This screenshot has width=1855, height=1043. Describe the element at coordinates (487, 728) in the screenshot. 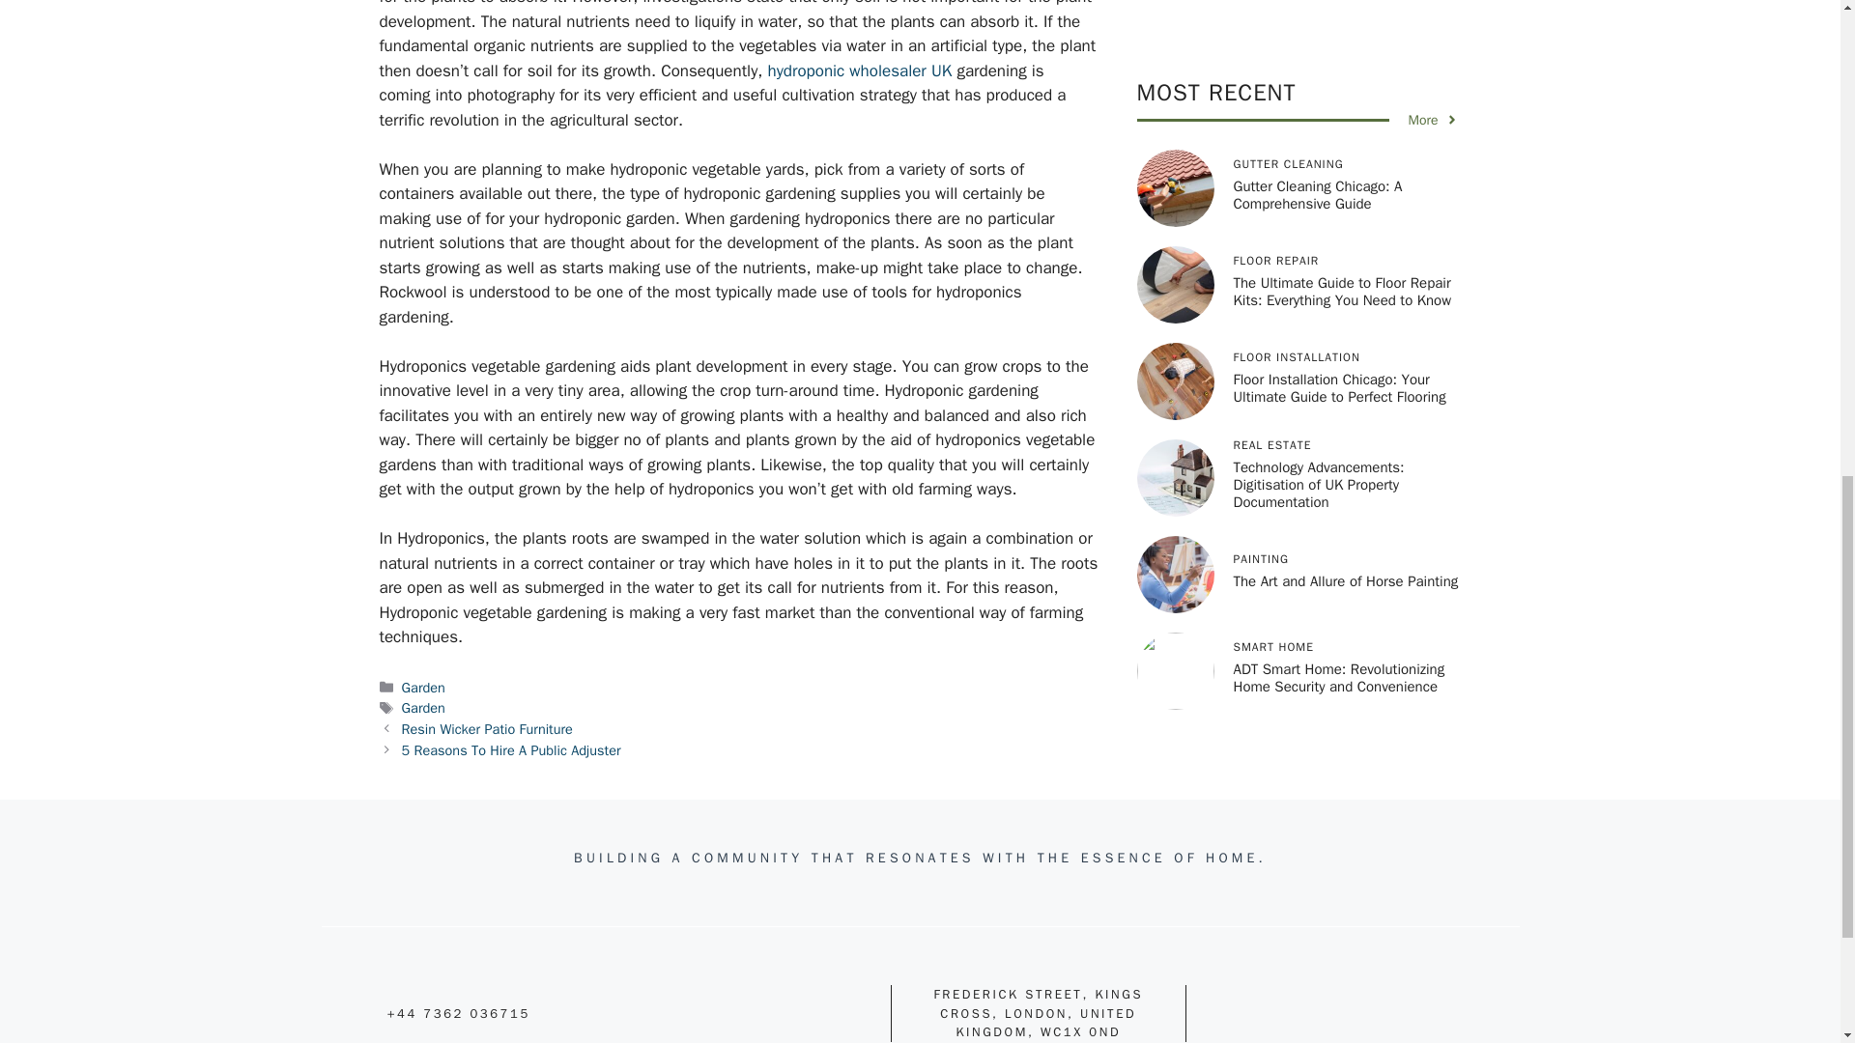

I see `Resin Wicker Patio Furniture` at that location.